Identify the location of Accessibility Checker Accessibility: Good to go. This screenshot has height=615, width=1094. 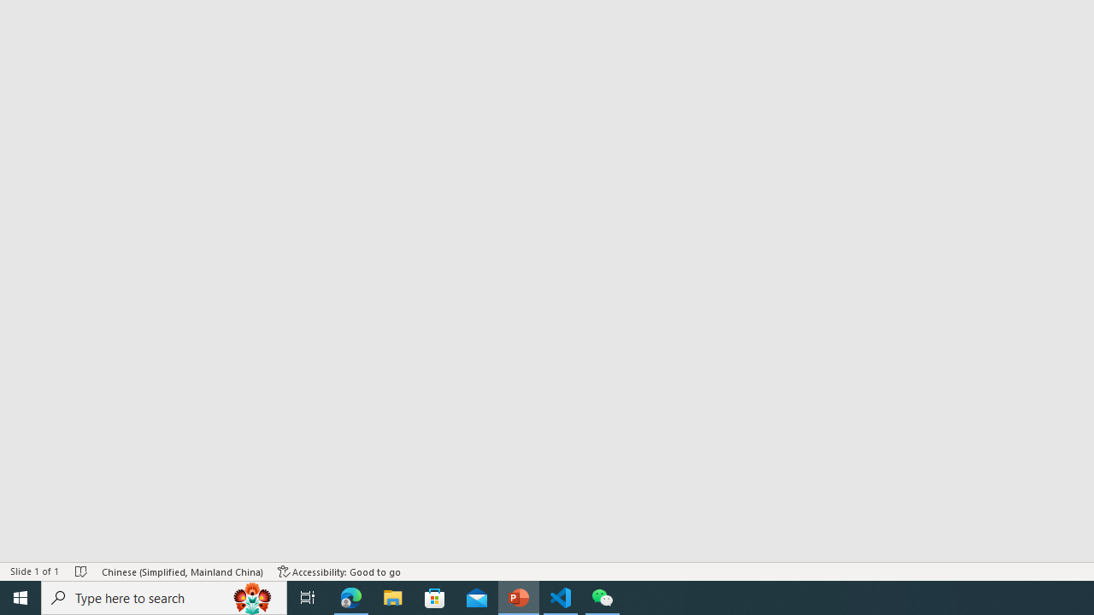
(339, 571).